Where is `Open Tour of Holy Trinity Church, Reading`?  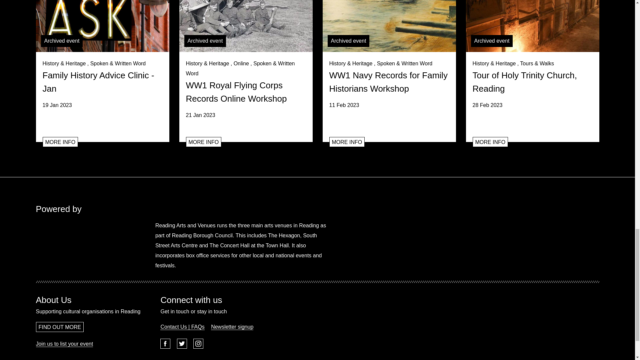
Open Tour of Holy Trinity Church, Reading is located at coordinates (532, 84).